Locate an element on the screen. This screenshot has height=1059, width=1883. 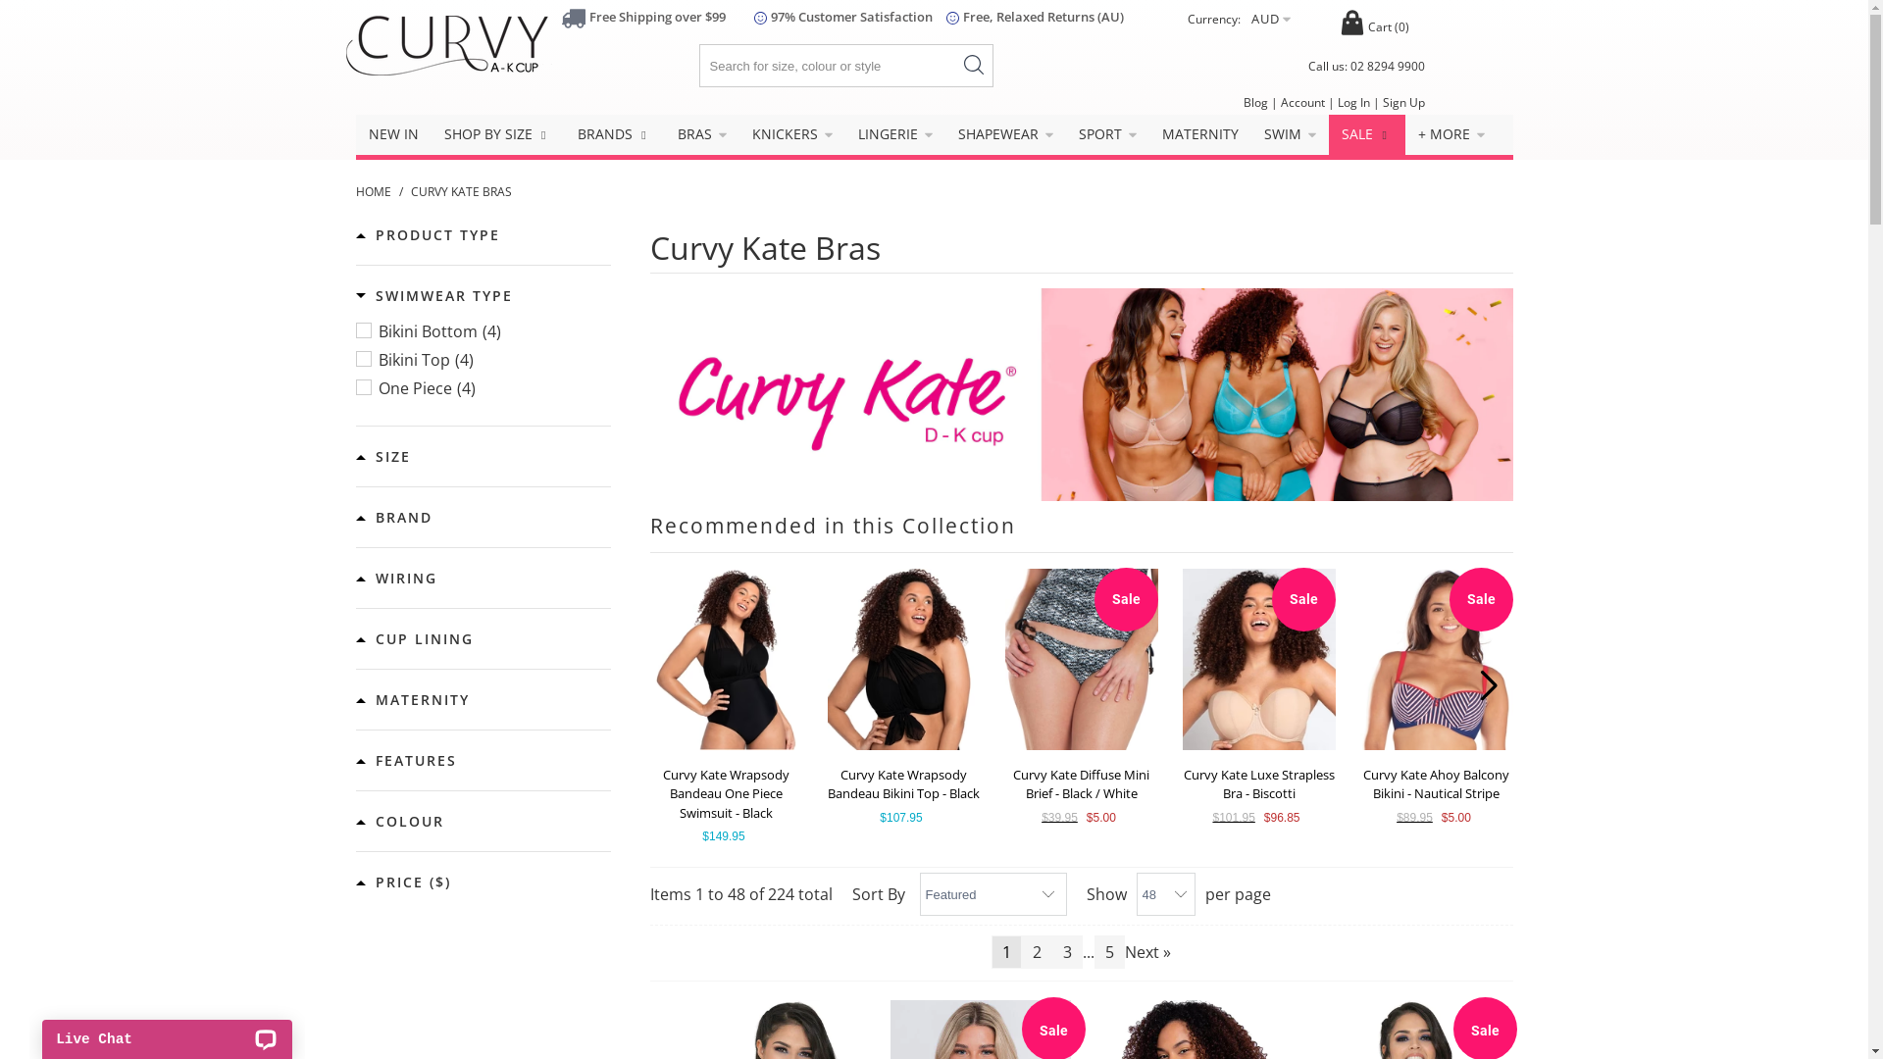
SWIM is located at coordinates (1291, 134).